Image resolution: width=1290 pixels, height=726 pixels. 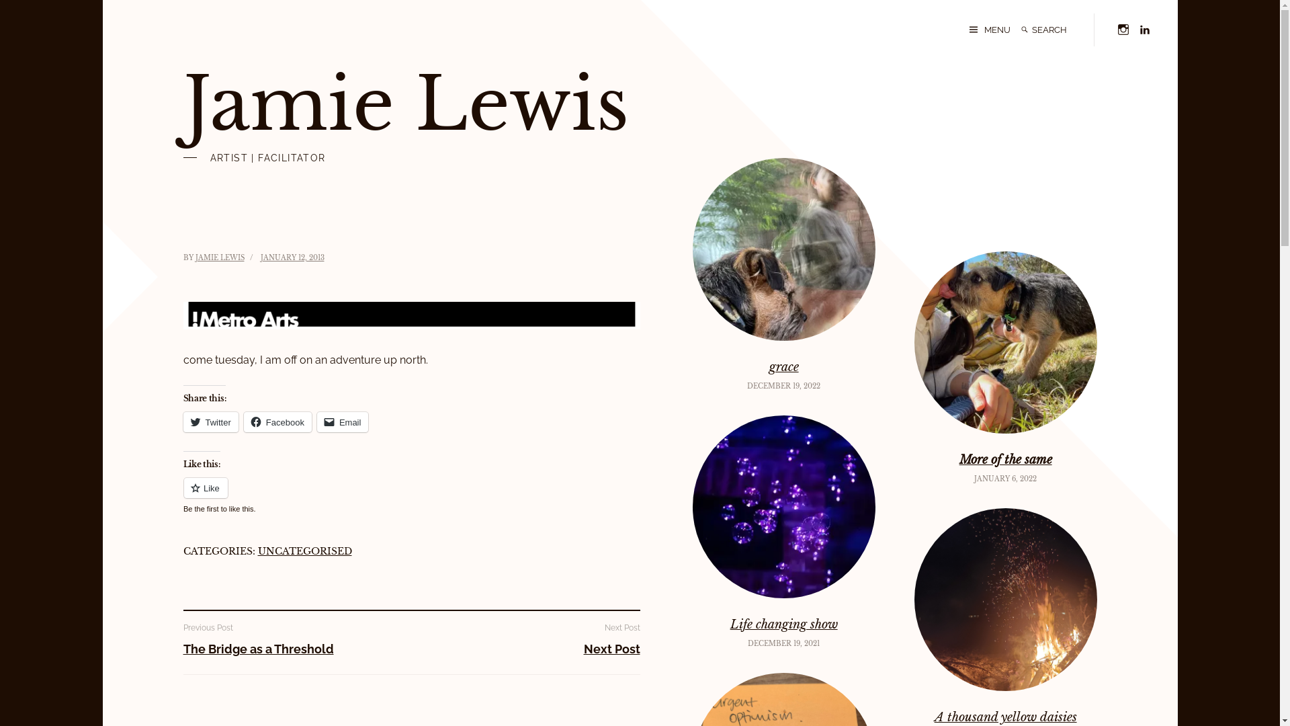 I want to click on Linkedin, so click(x=1144, y=28).